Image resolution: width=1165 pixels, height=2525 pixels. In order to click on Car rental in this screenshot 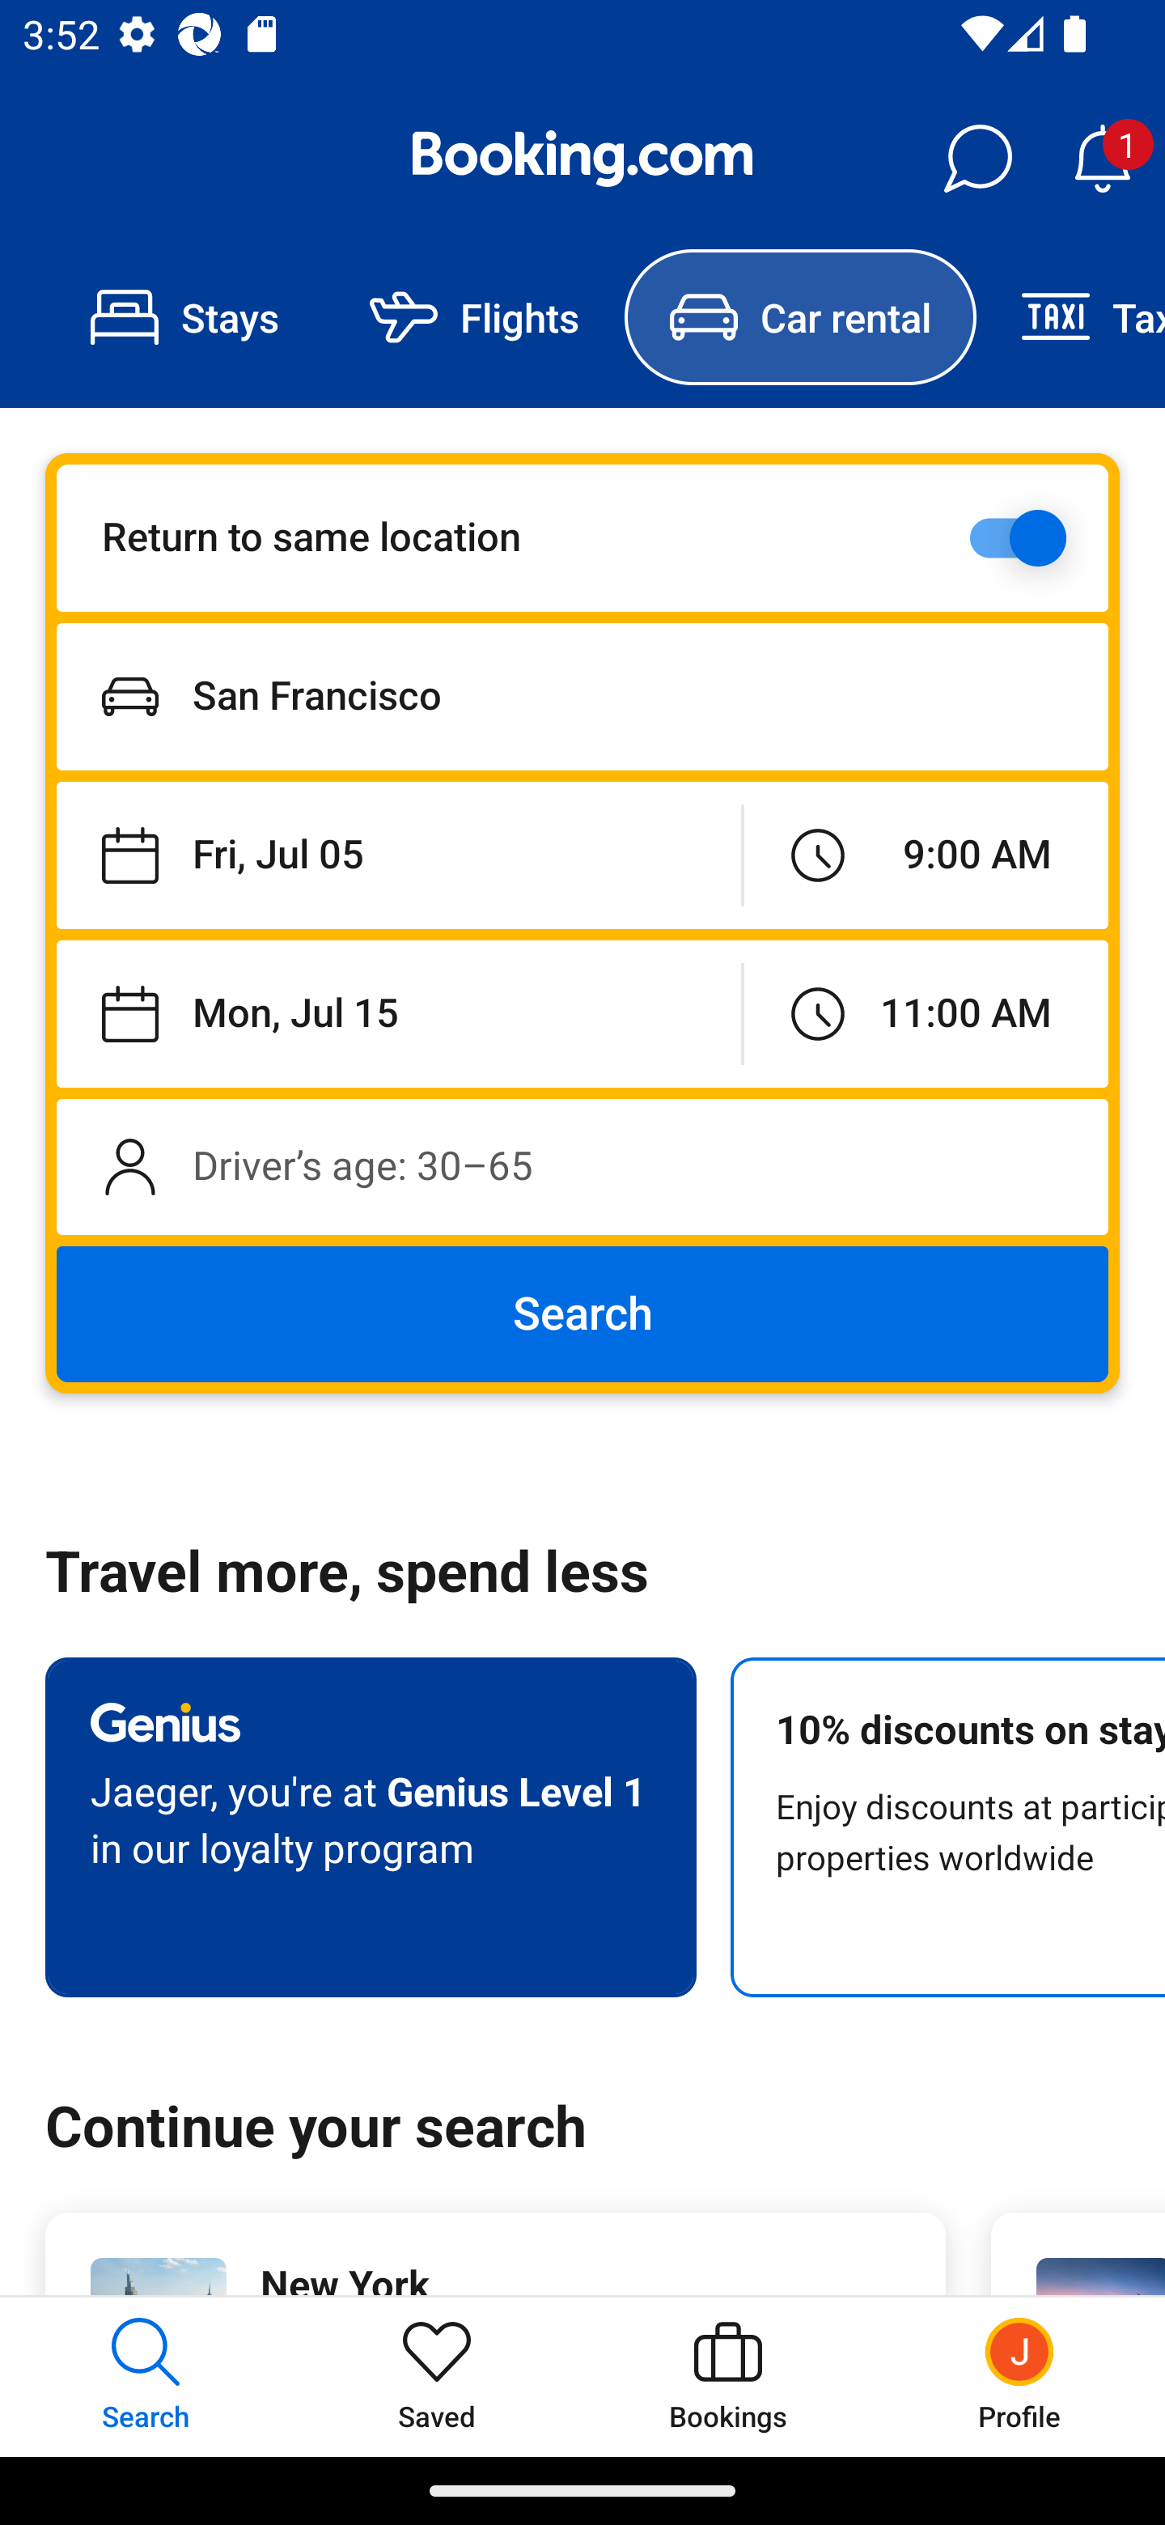, I will do `click(799, 317)`.